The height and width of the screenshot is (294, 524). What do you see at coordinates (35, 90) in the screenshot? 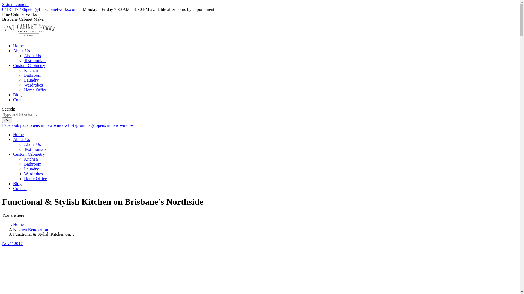
I see `Home Office` at bounding box center [35, 90].